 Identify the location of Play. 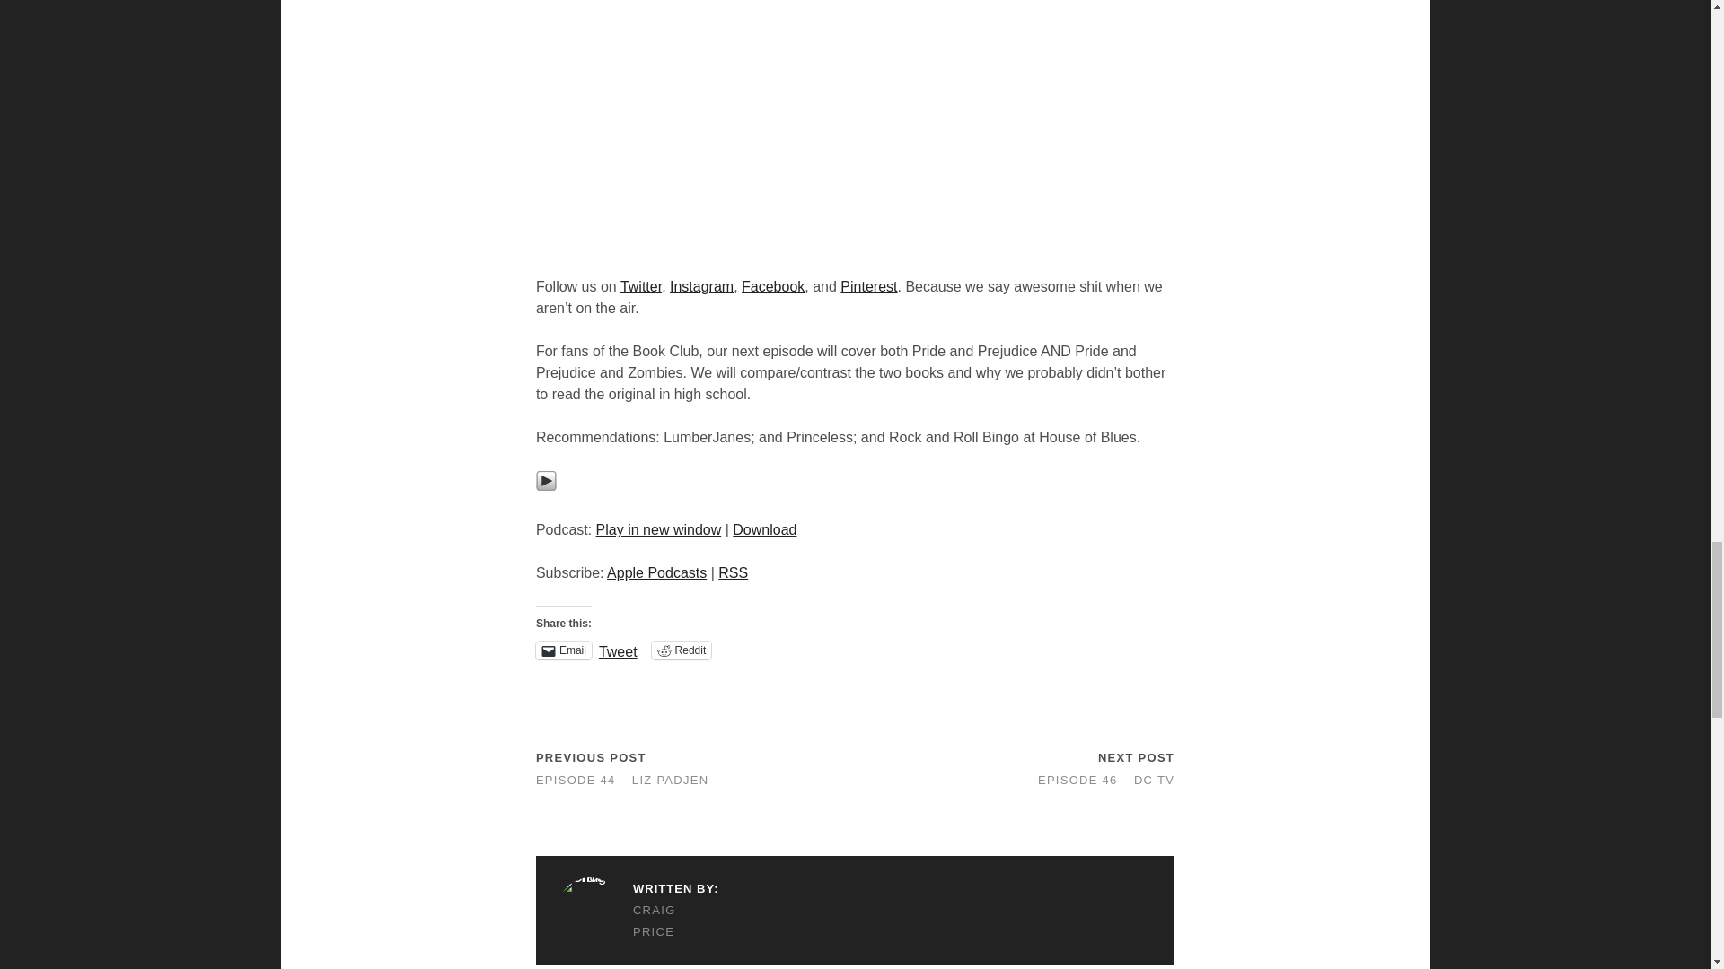
(546, 480).